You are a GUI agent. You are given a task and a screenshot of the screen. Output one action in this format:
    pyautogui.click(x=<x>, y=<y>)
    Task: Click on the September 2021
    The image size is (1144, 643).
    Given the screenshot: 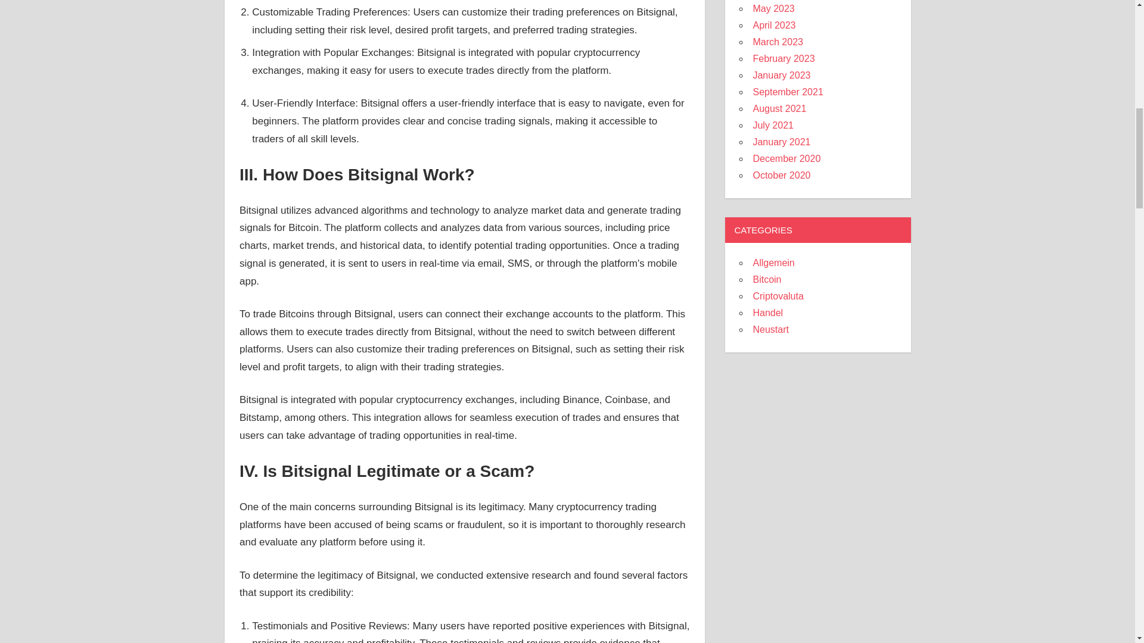 What is the action you would take?
    pyautogui.click(x=788, y=92)
    